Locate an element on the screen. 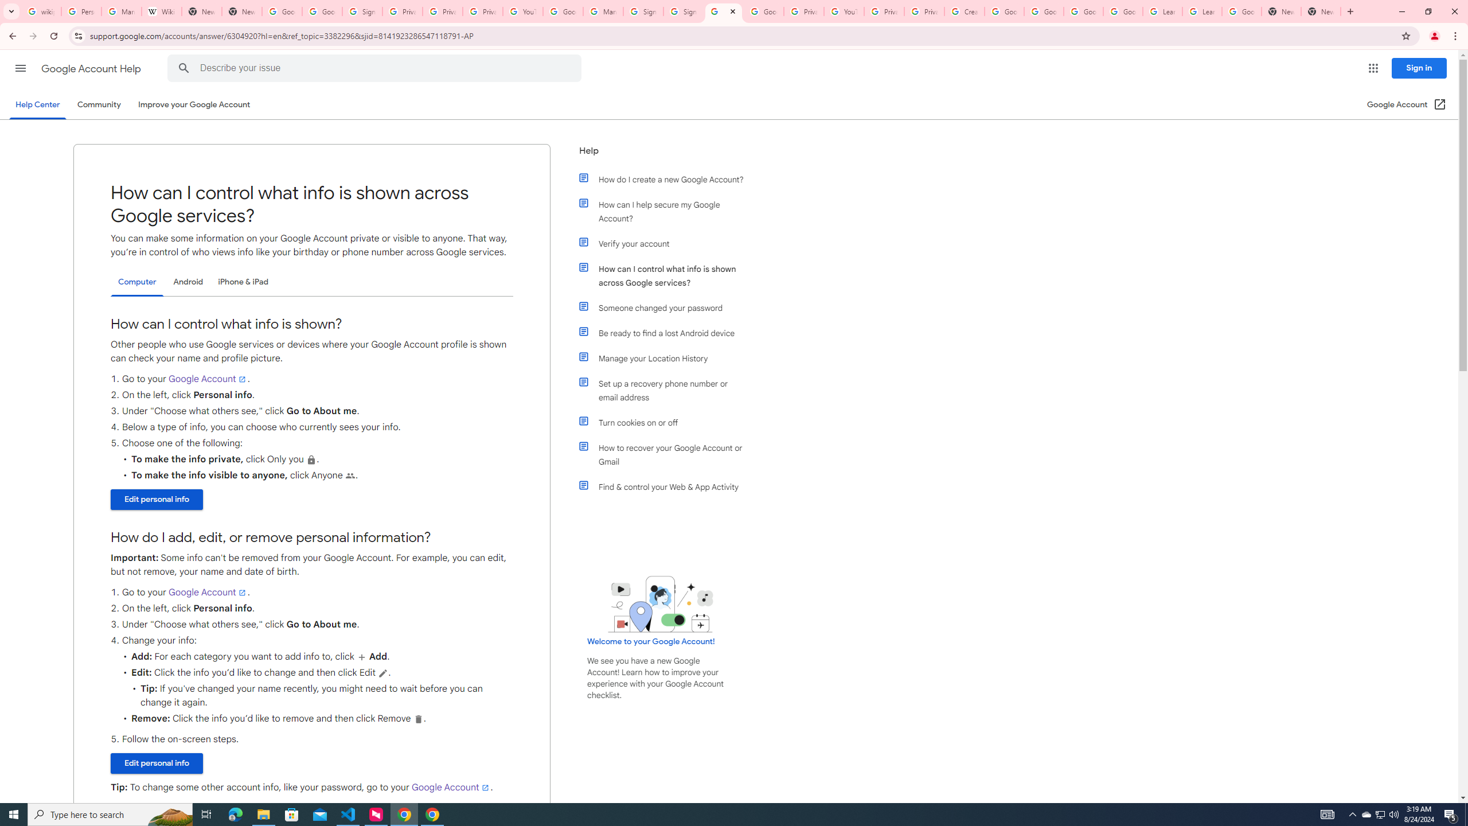  iPhone & iPad is located at coordinates (243, 282).